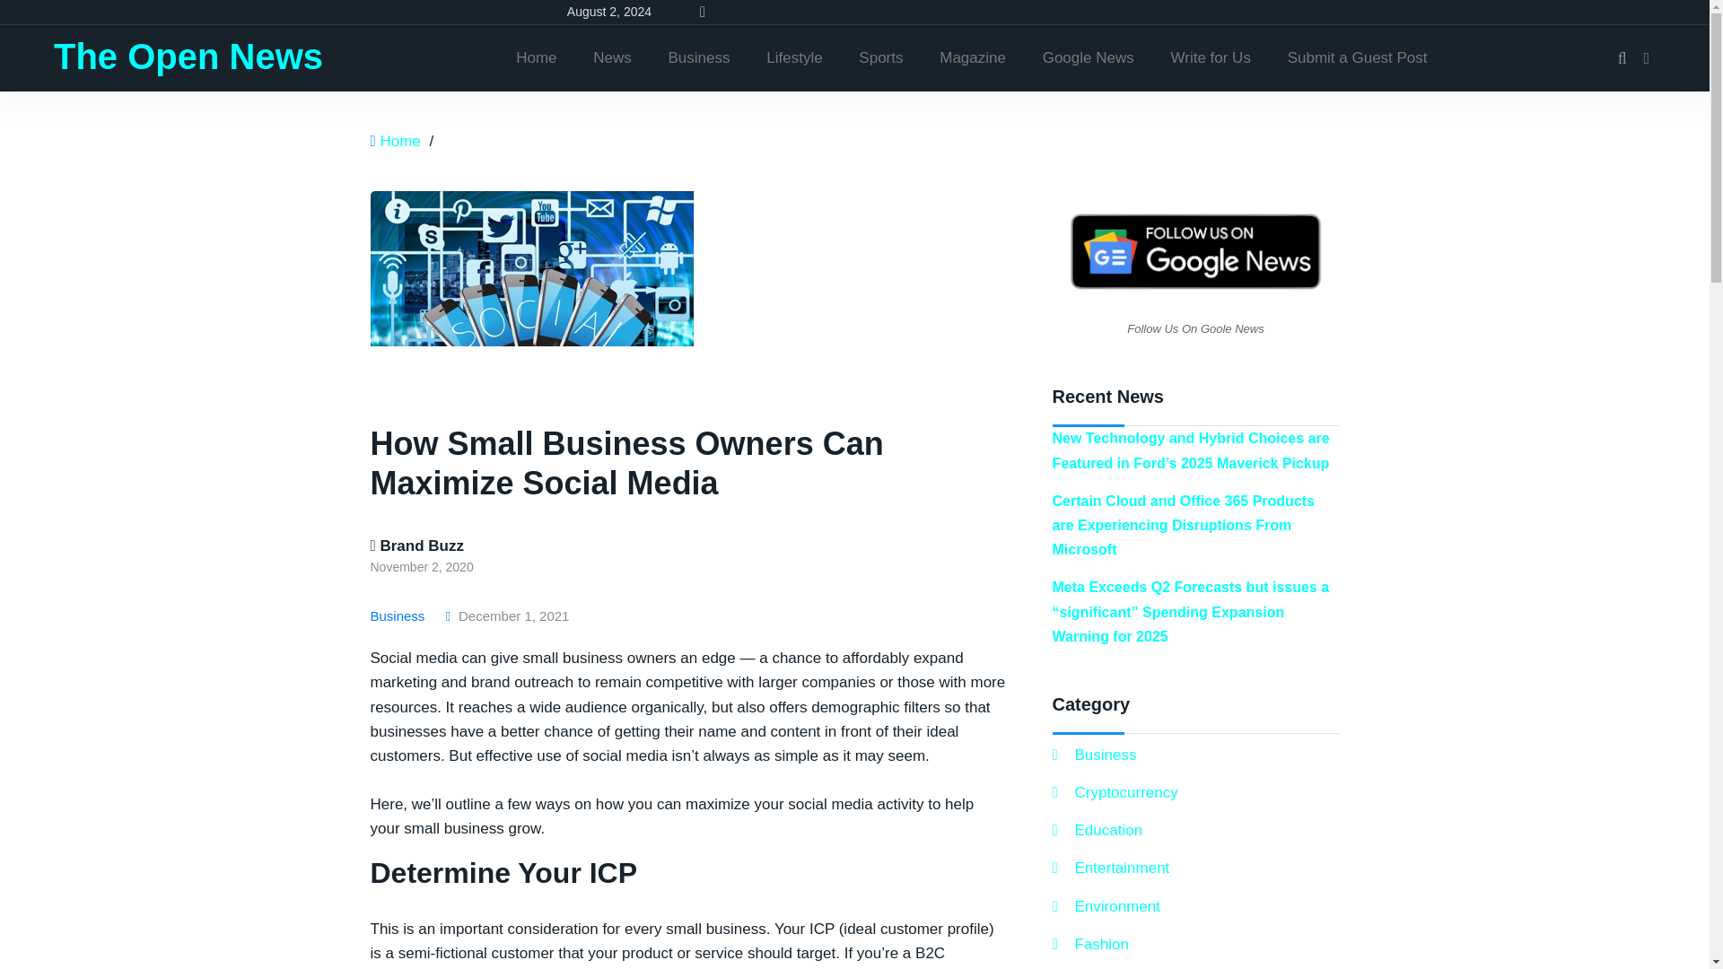  Describe the element at coordinates (1097, 829) in the screenshot. I see `Education` at that location.